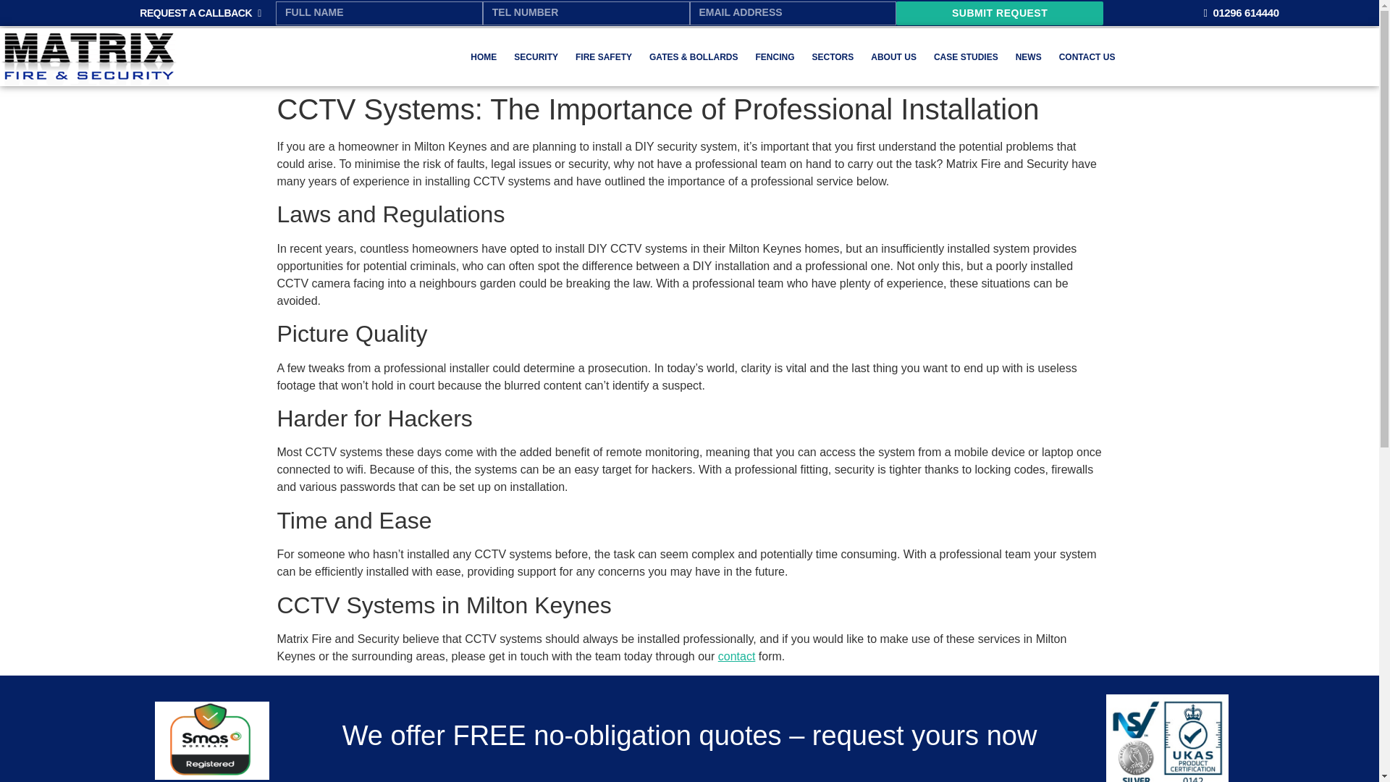  What do you see at coordinates (1028, 56) in the screenshot?
I see `NEWS` at bounding box center [1028, 56].